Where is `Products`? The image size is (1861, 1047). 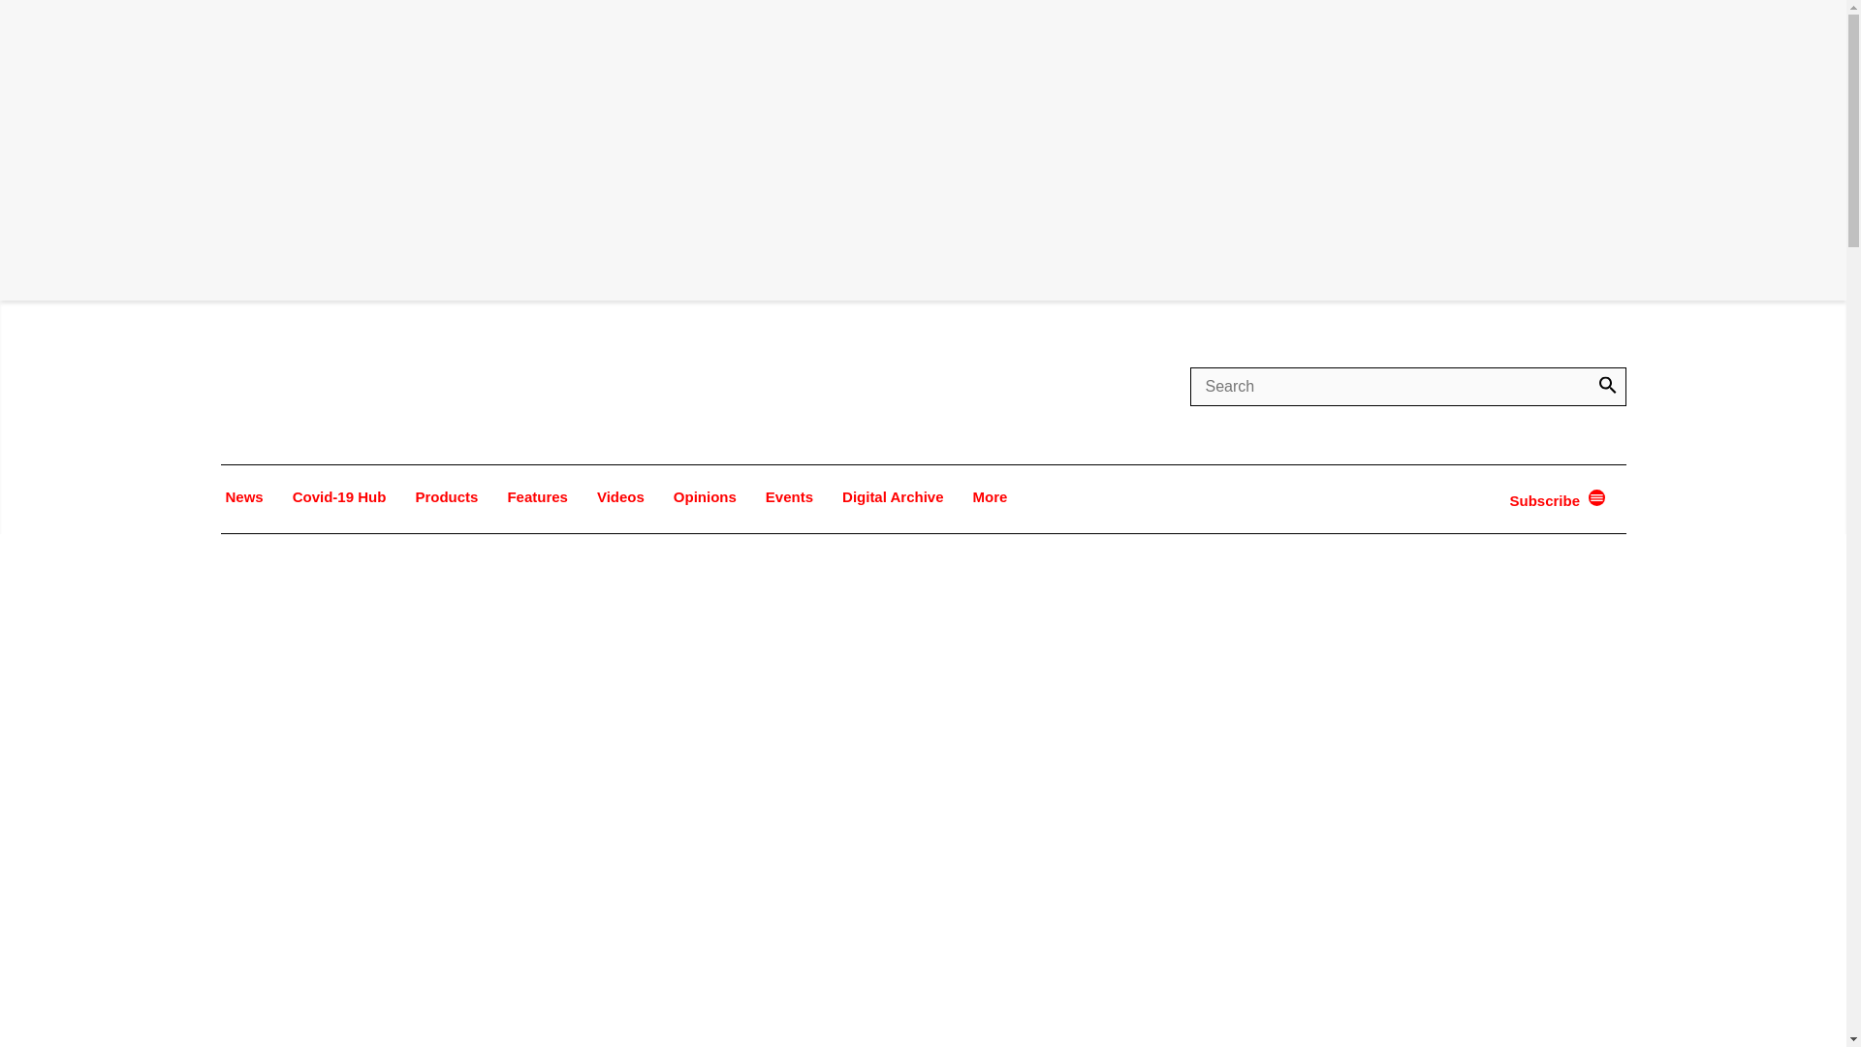 Products is located at coordinates (446, 496).